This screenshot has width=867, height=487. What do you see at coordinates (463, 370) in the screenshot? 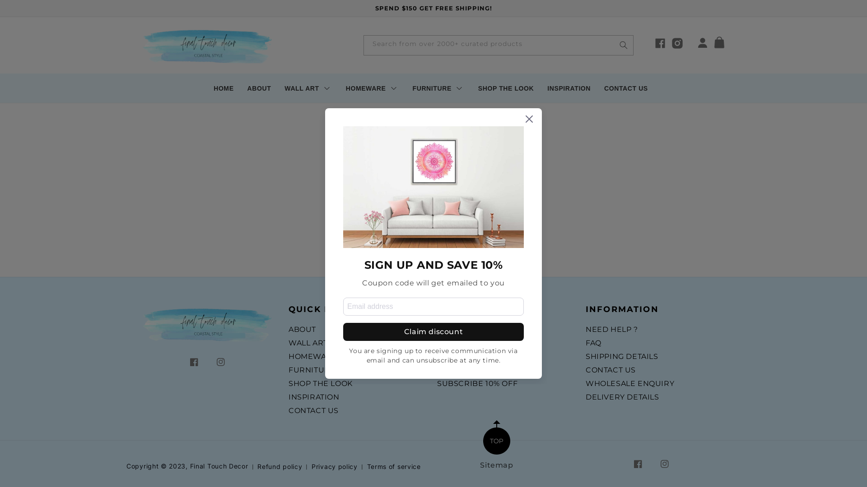
I see `MY WISHLIST` at bounding box center [463, 370].